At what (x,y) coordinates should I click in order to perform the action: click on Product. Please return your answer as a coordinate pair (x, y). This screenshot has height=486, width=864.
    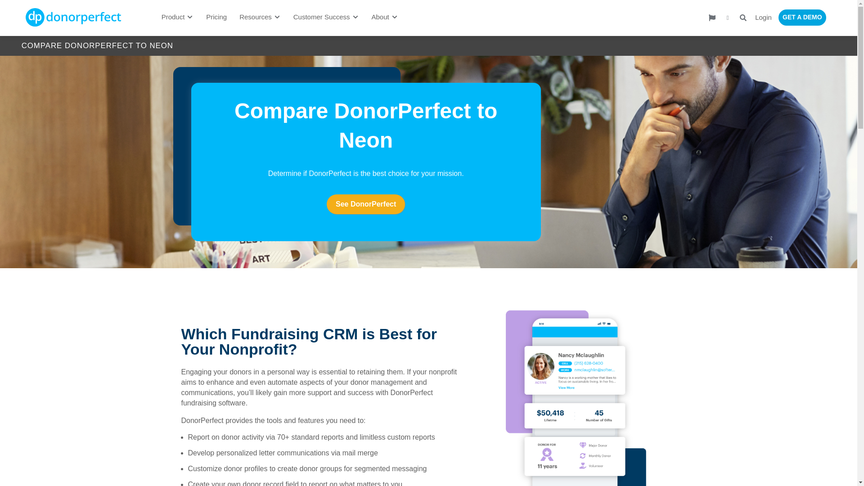
    Looking at the image, I should click on (173, 17).